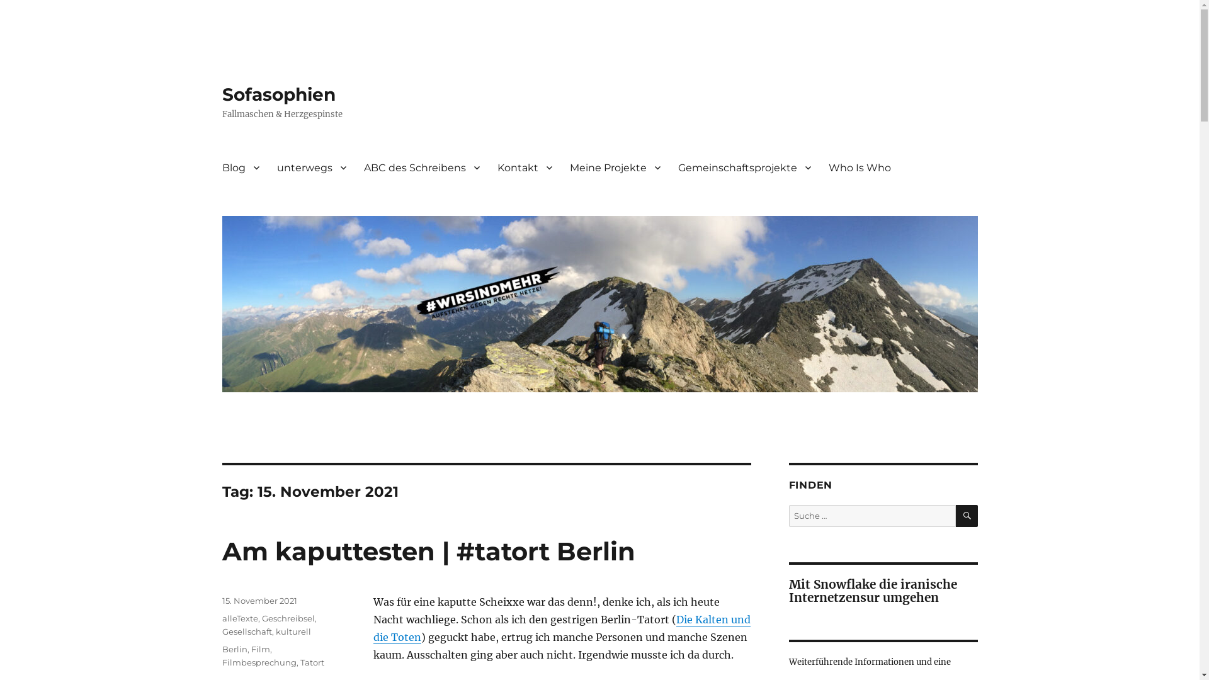  What do you see at coordinates (428, 552) in the screenshot?
I see `Am kaputtesten | #tatort Berlin` at bounding box center [428, 552].